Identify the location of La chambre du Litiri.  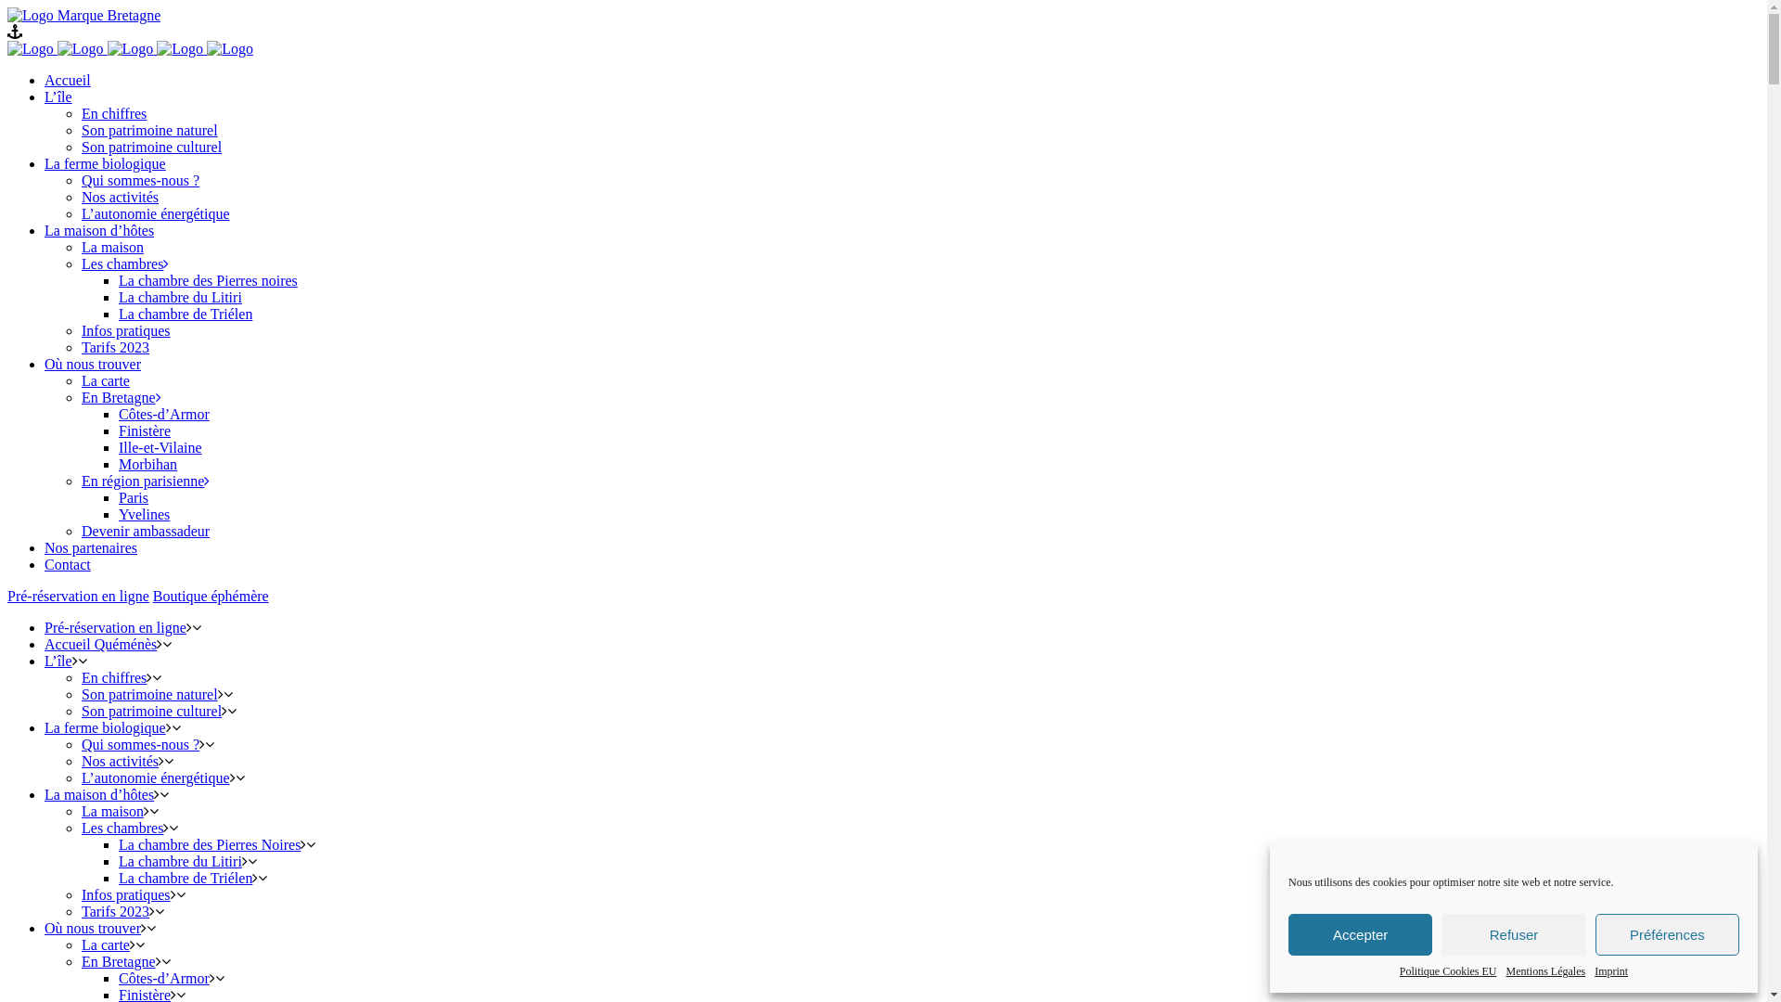
(180, 861).